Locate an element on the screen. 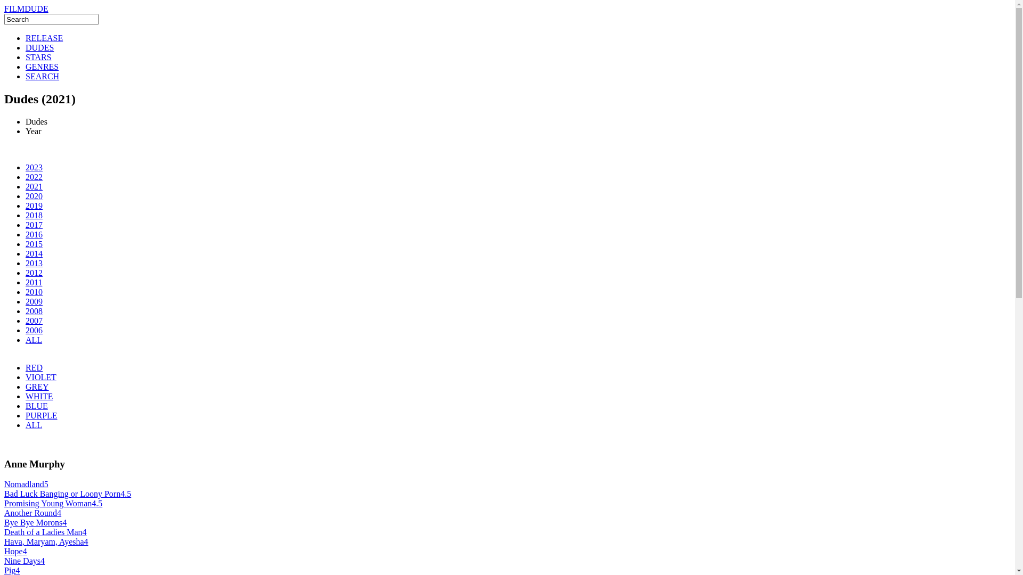 This screenshot has height=575, width=1023. 2023 is located at coordinates (34, 167).